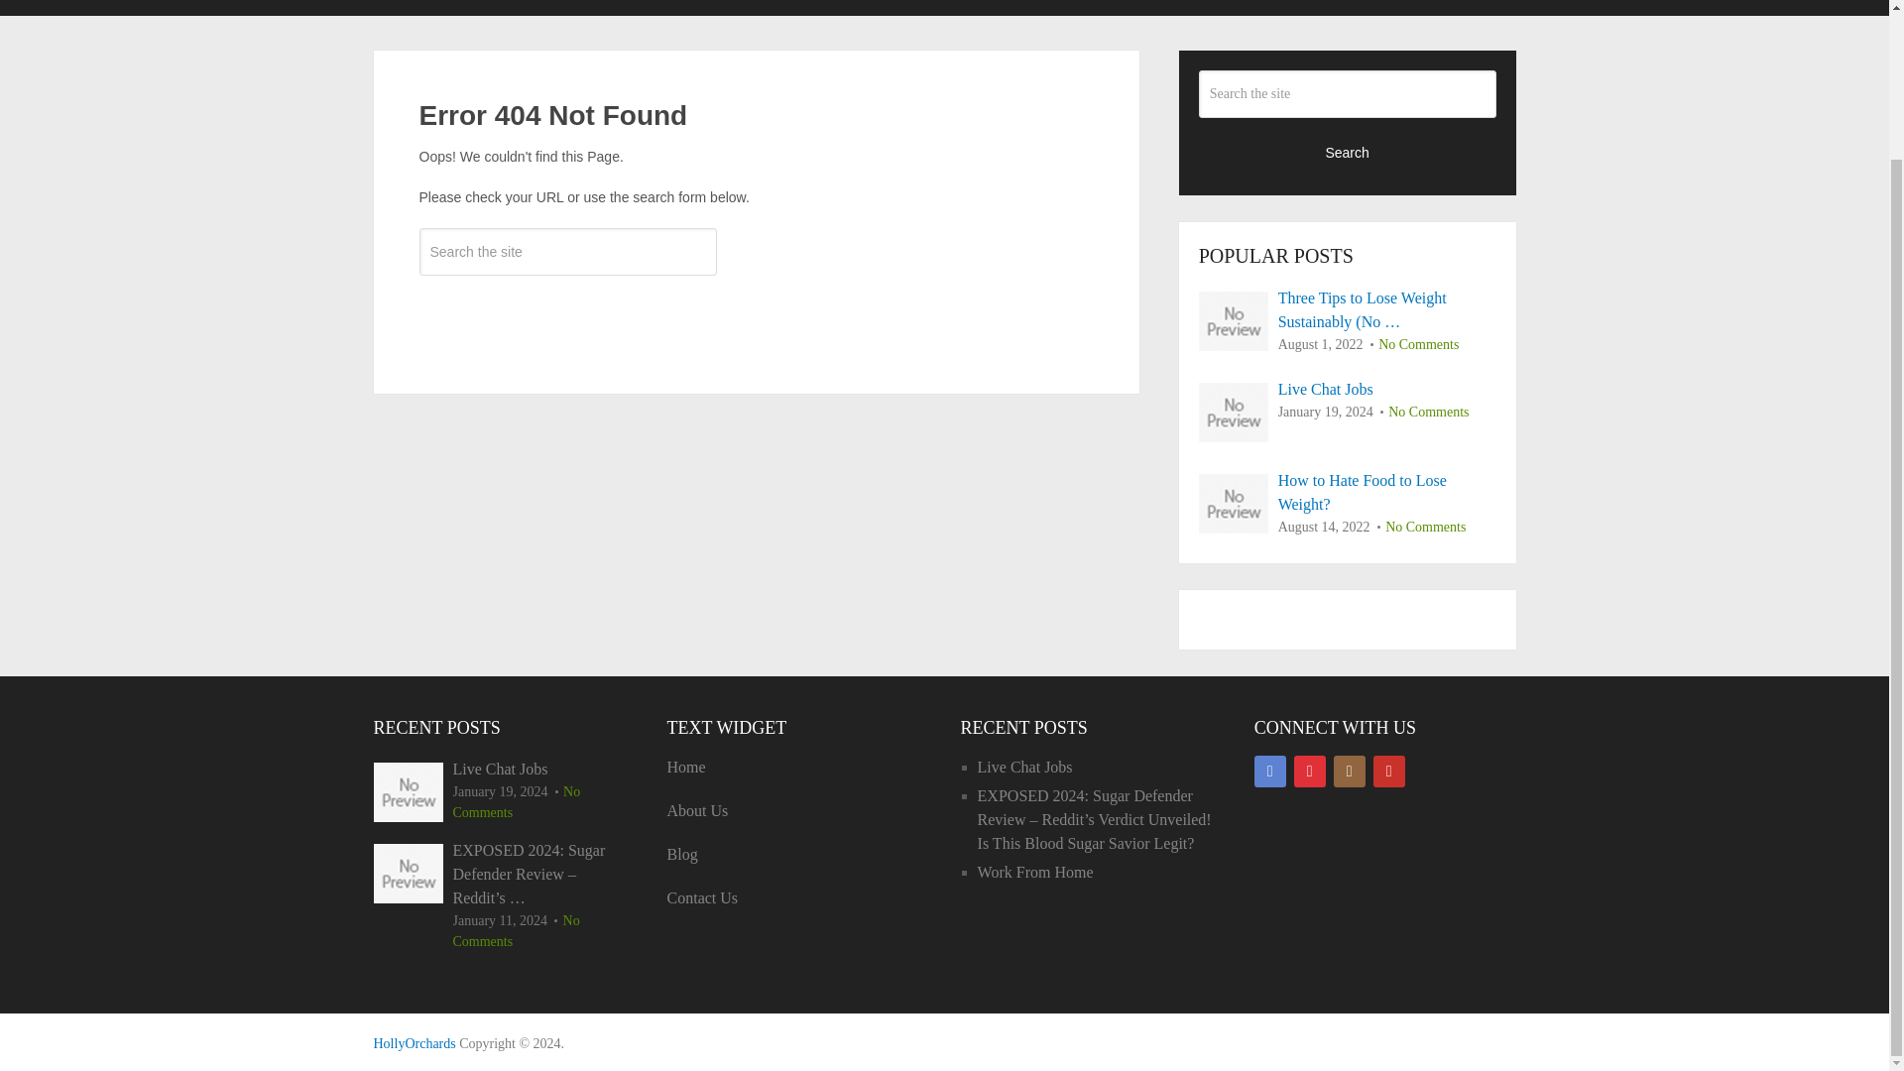 This screenshot has height=1071, width=1904. What do you see at coordinates (1028, 8) in the screenshot?
I see `MISCELLANEOUS` at bounding box center [1028, 8].